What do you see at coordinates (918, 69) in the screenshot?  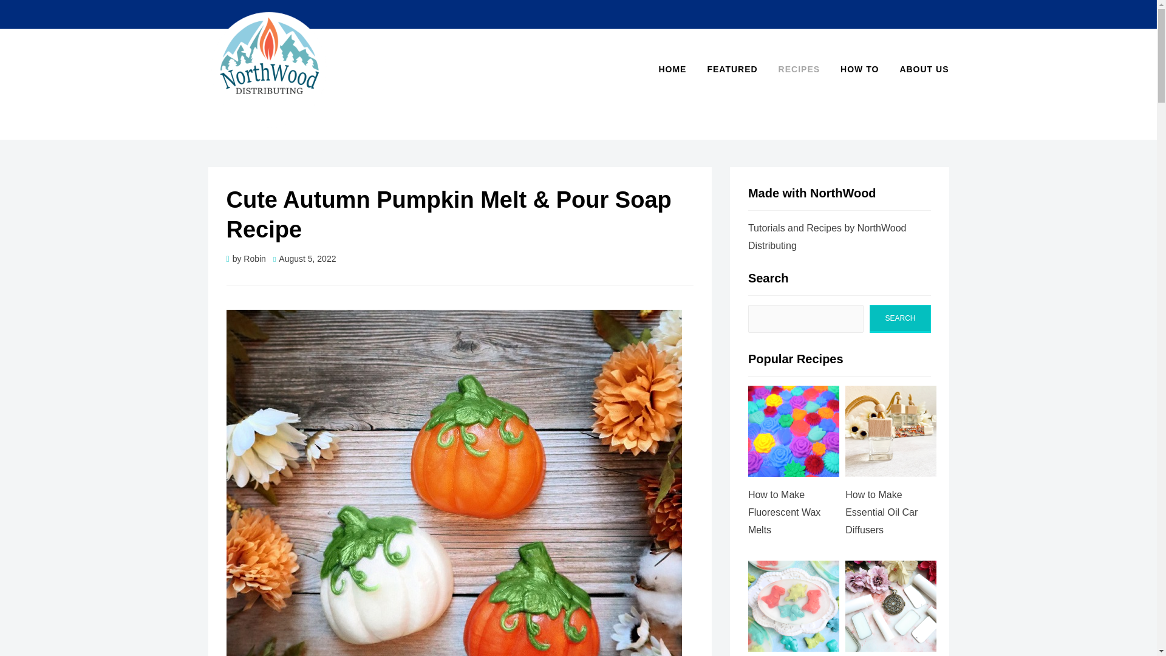 I see `ABOUT US` at bounding box center [918, 69].